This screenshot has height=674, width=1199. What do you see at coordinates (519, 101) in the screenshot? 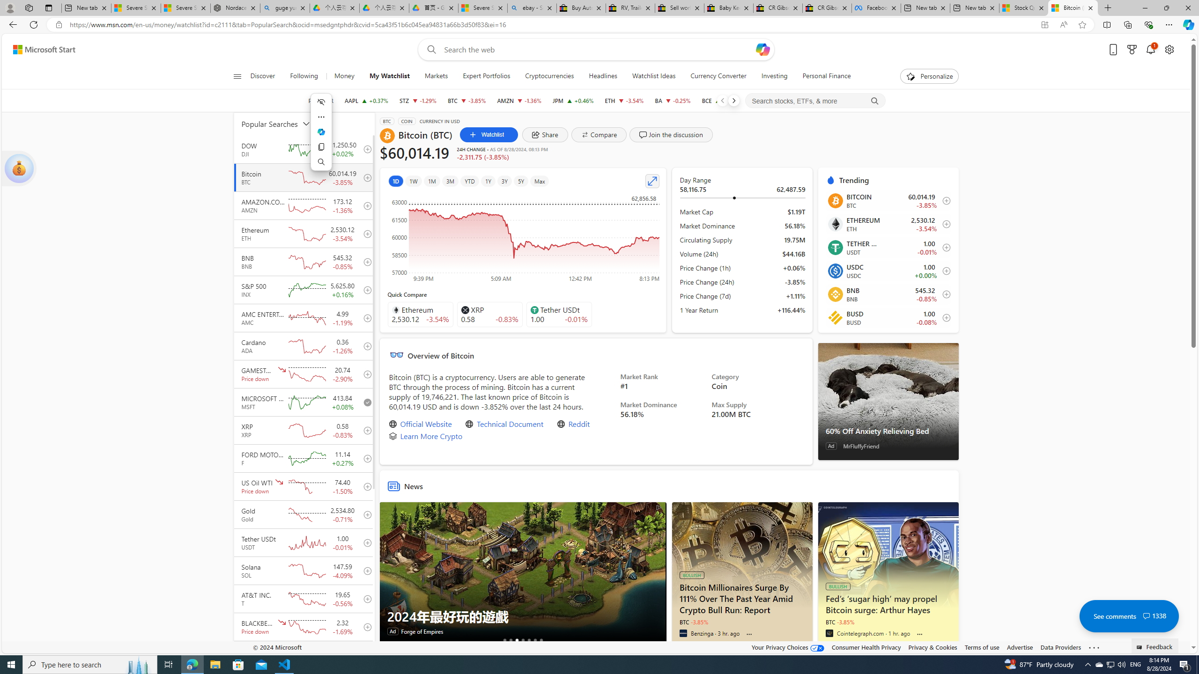
I see `AMZN AMAZON.COM, INC. decrease 173.12 -2.38 -1.36%` at bounding box center [519, 101].